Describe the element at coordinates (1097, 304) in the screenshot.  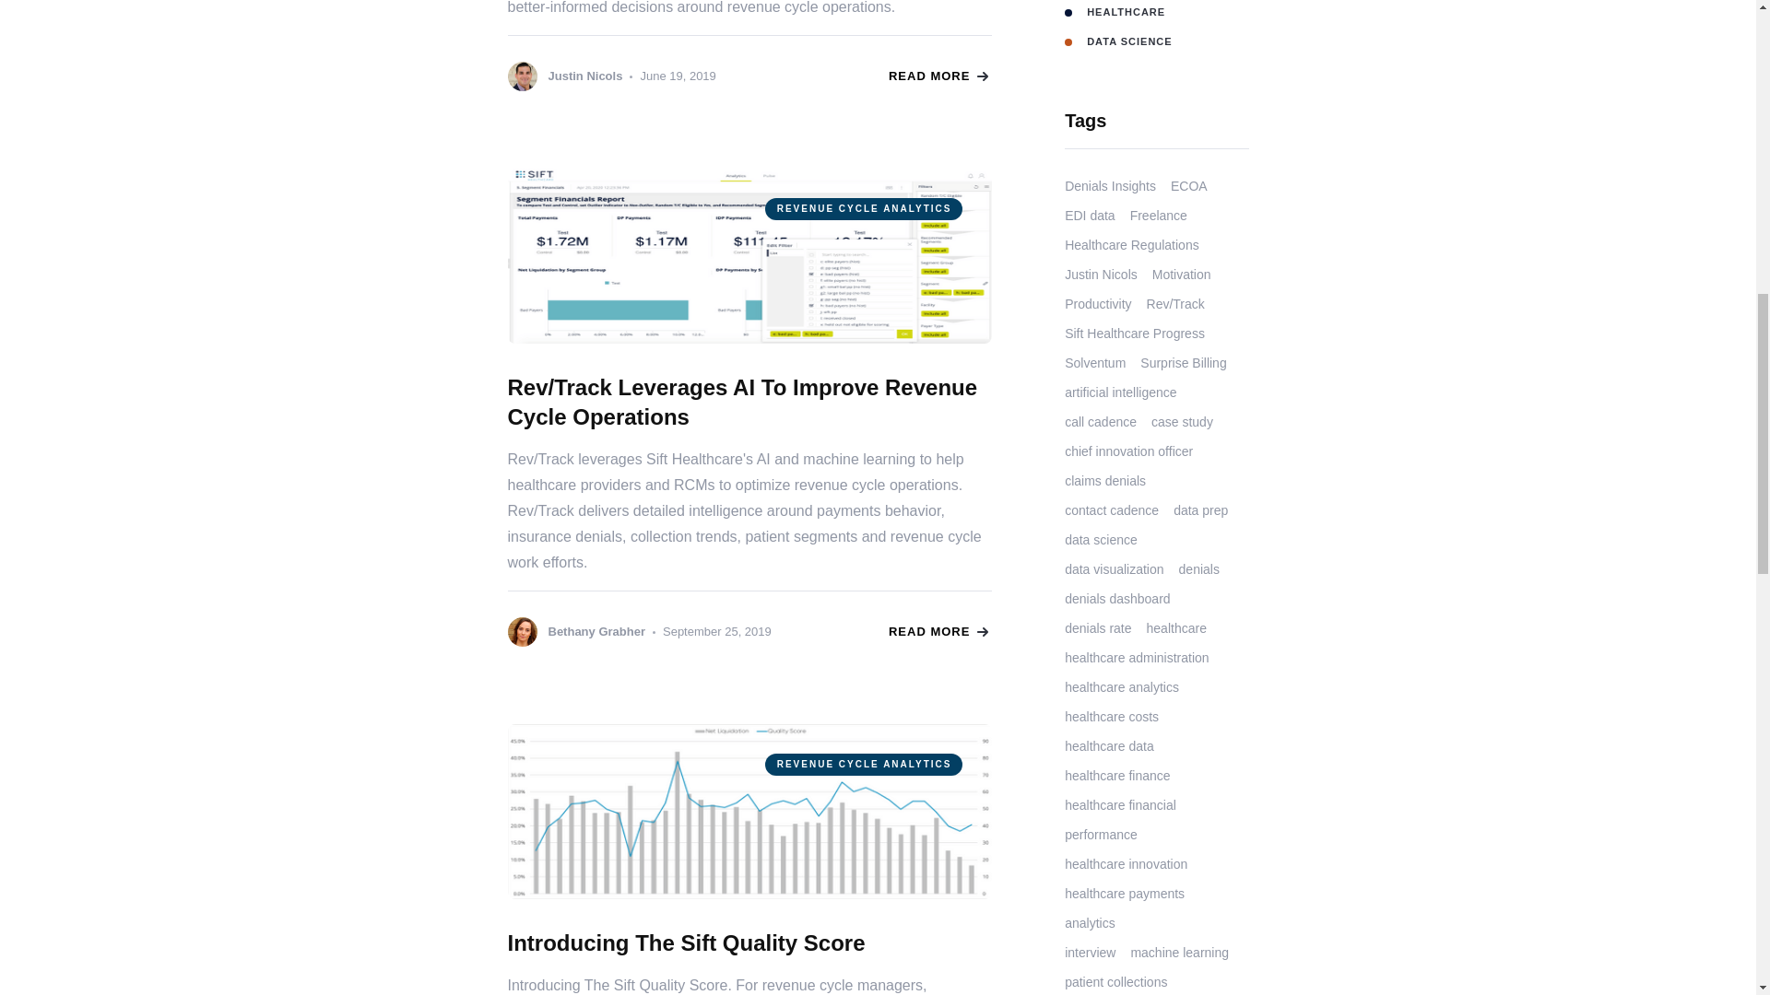
I see `Productivity` at that location.